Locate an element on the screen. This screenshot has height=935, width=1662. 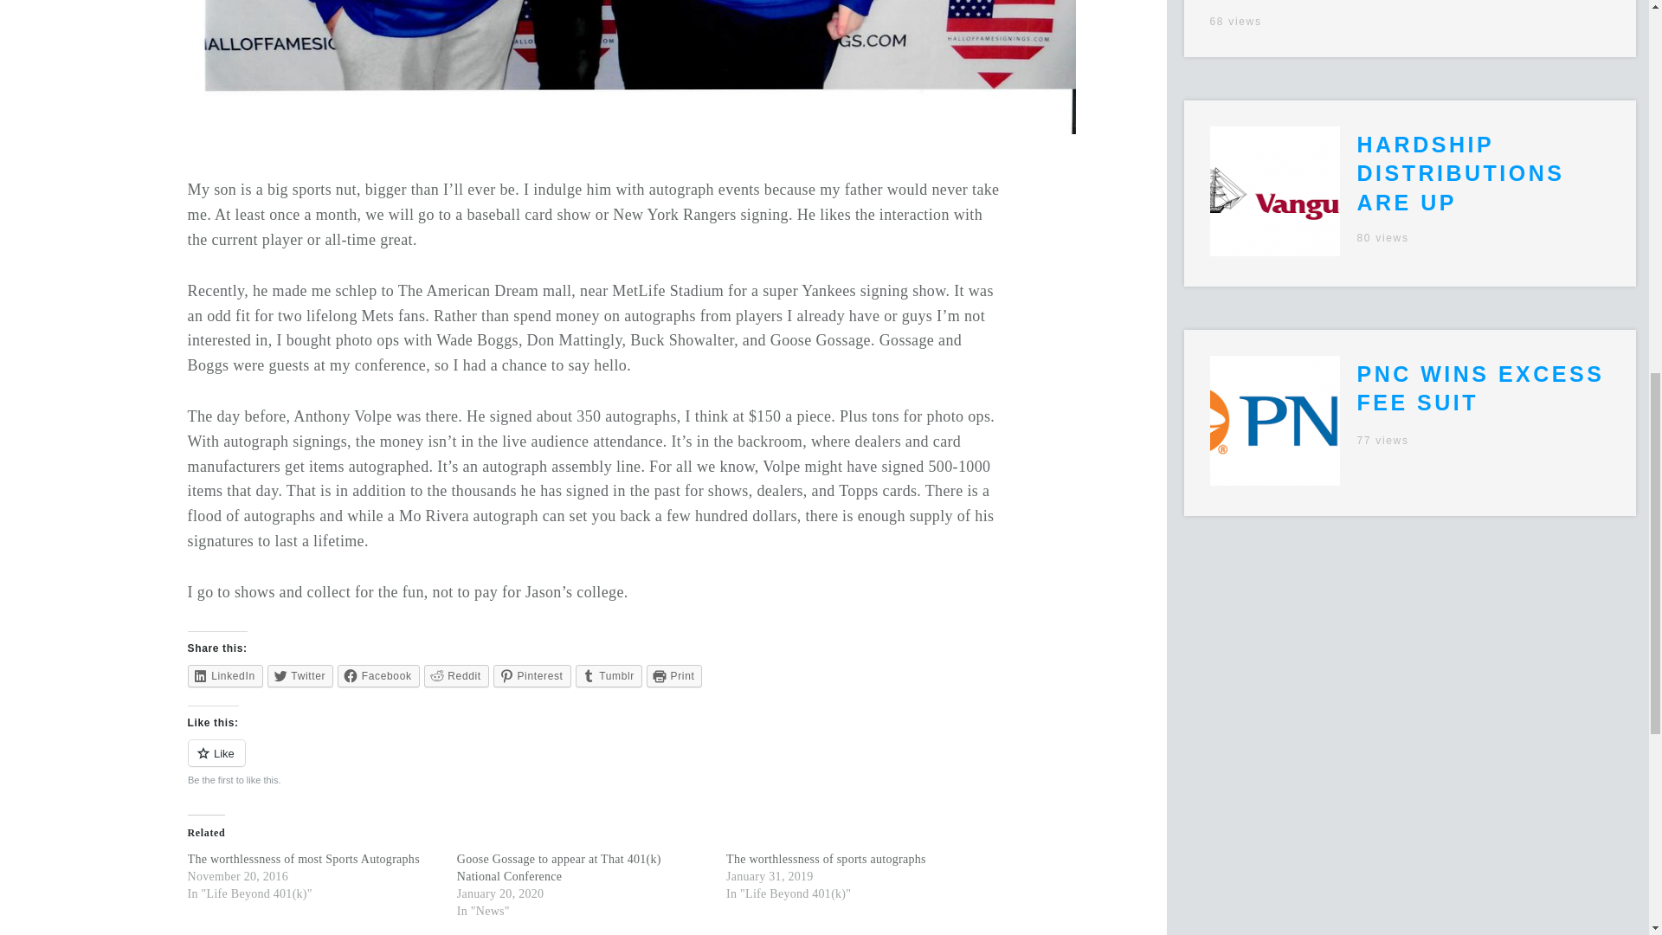
Click to share on LinkedIn is located at coordinates (225, 675).